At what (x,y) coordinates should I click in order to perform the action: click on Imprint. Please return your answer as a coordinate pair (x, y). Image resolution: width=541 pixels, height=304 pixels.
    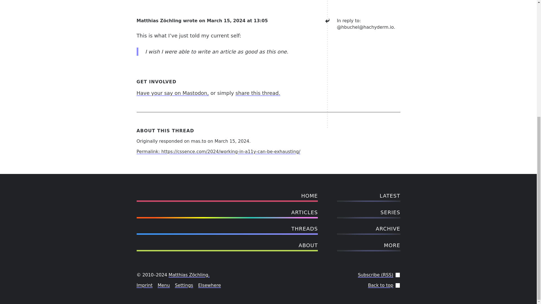
    Looking at the image, I should click on (144, 285).